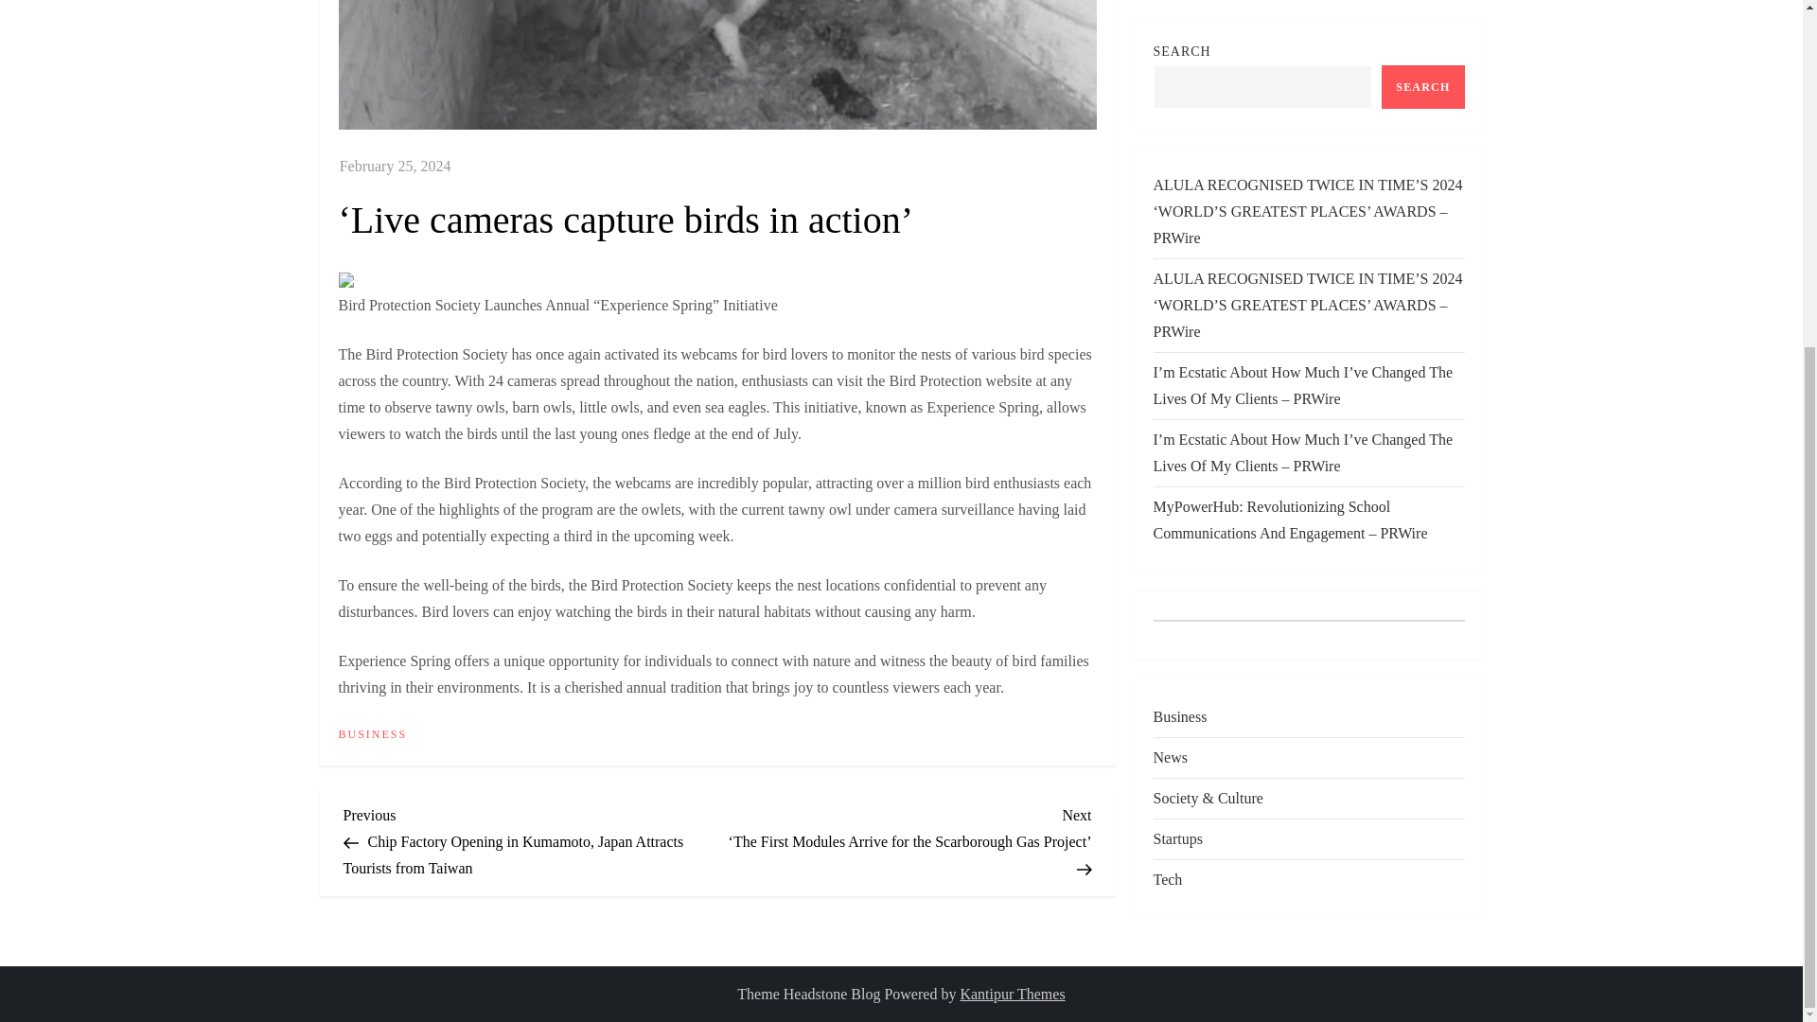 The height and width of the screenshot is (1022, 1817). Describe the element at coordinates (1176, 503) in the screenshot. I see `Startups` at that location.